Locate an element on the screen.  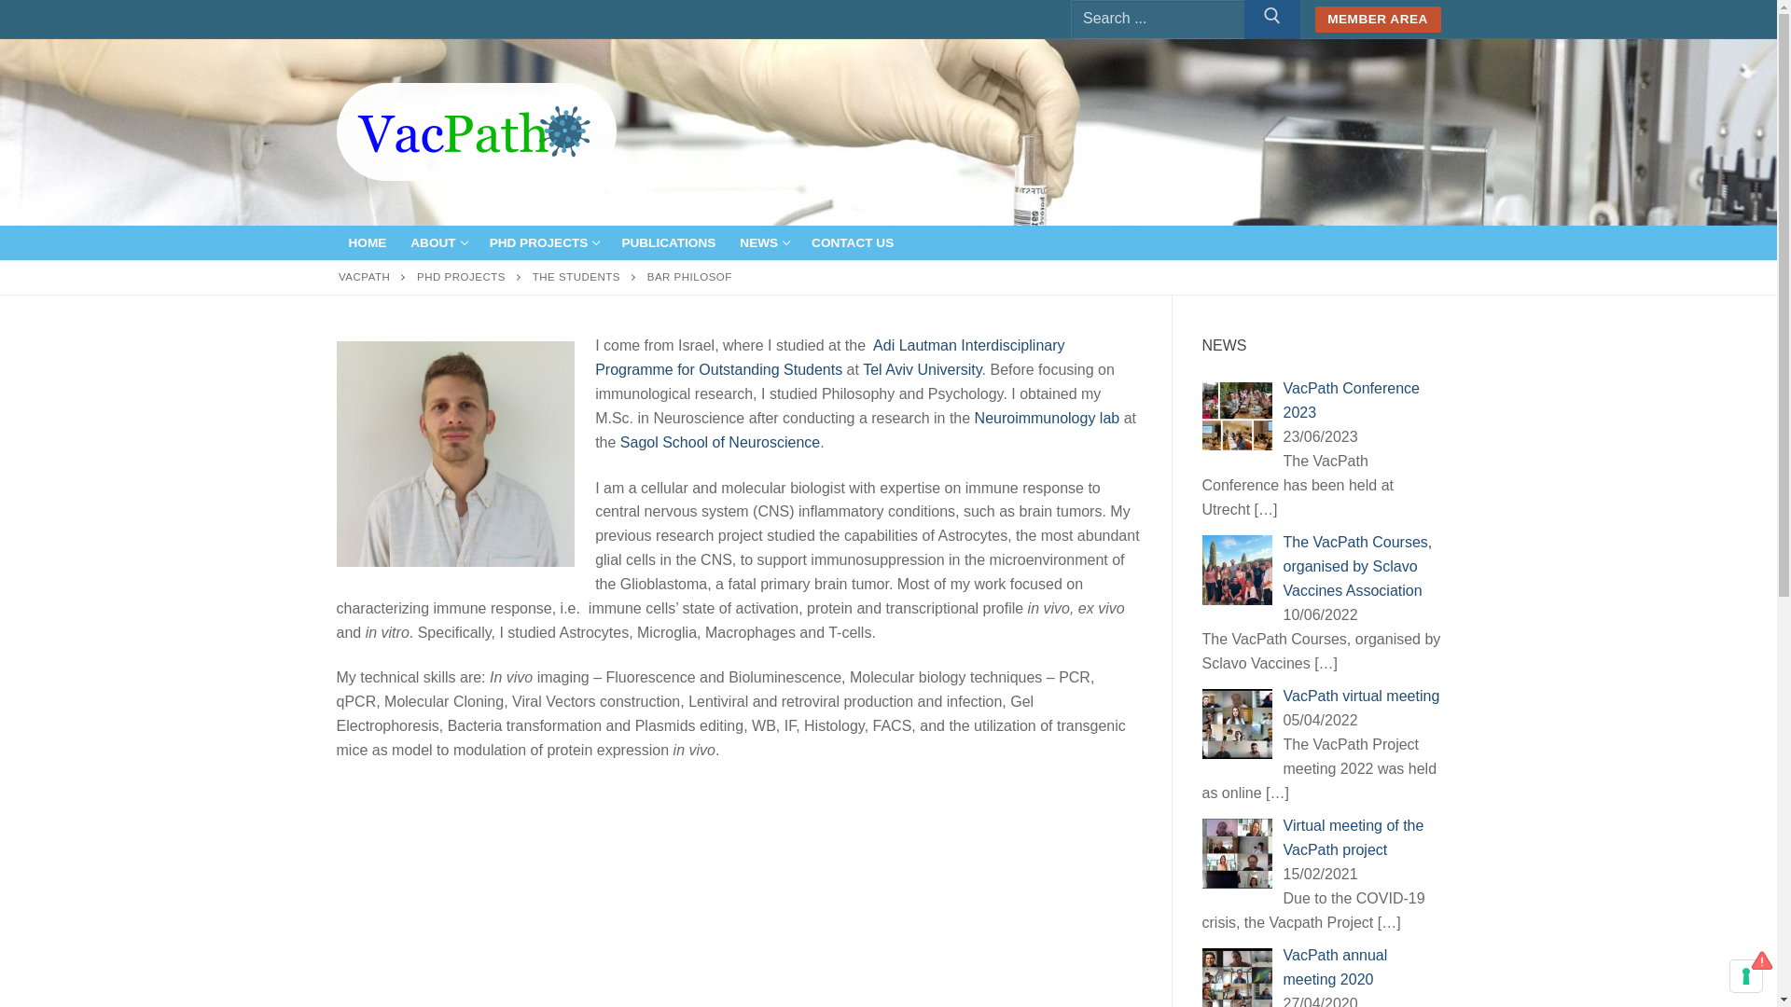
Tel Aviv University is located at coordinates (922, 369).